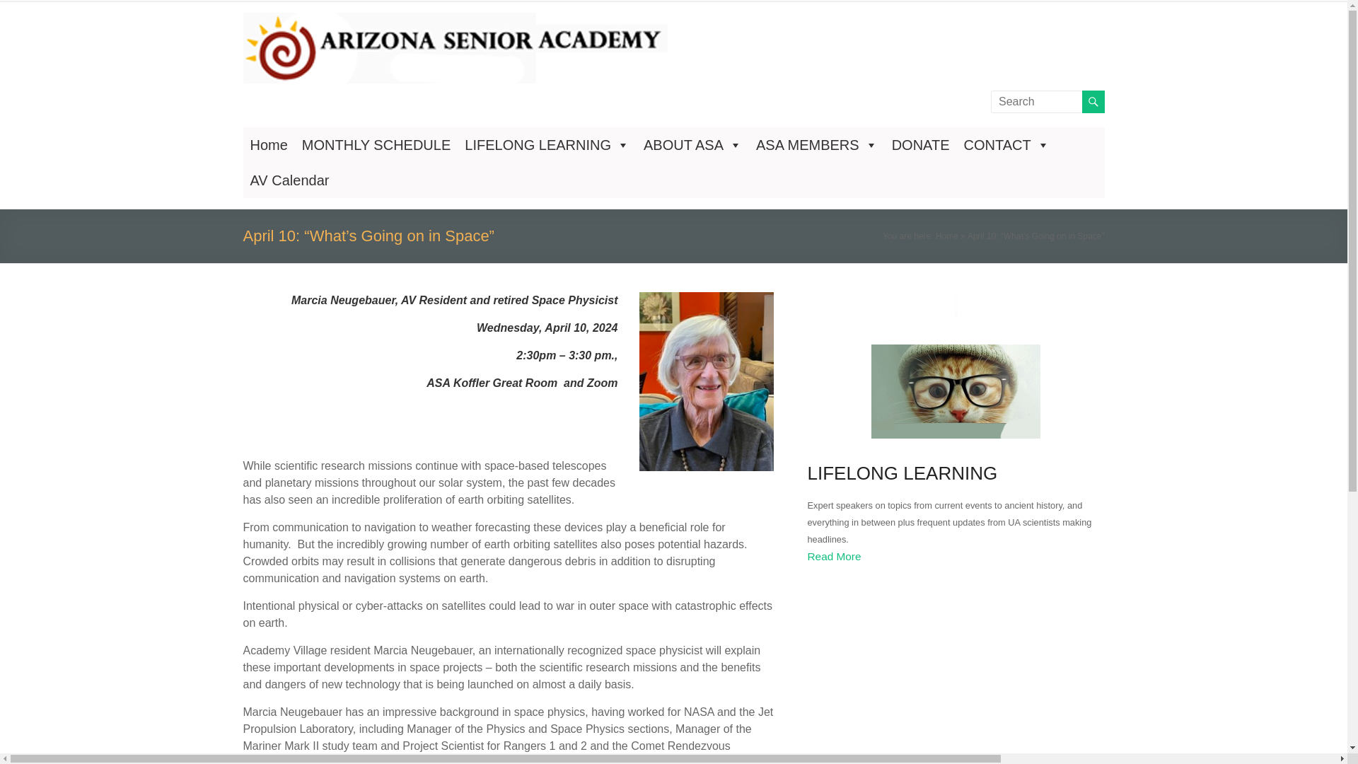 The width and height of the screenshot is (1358, 764). Describe the element at coordinates (547, 145) in the screenshot. I see `LIFELONG LEARNING` at that location.